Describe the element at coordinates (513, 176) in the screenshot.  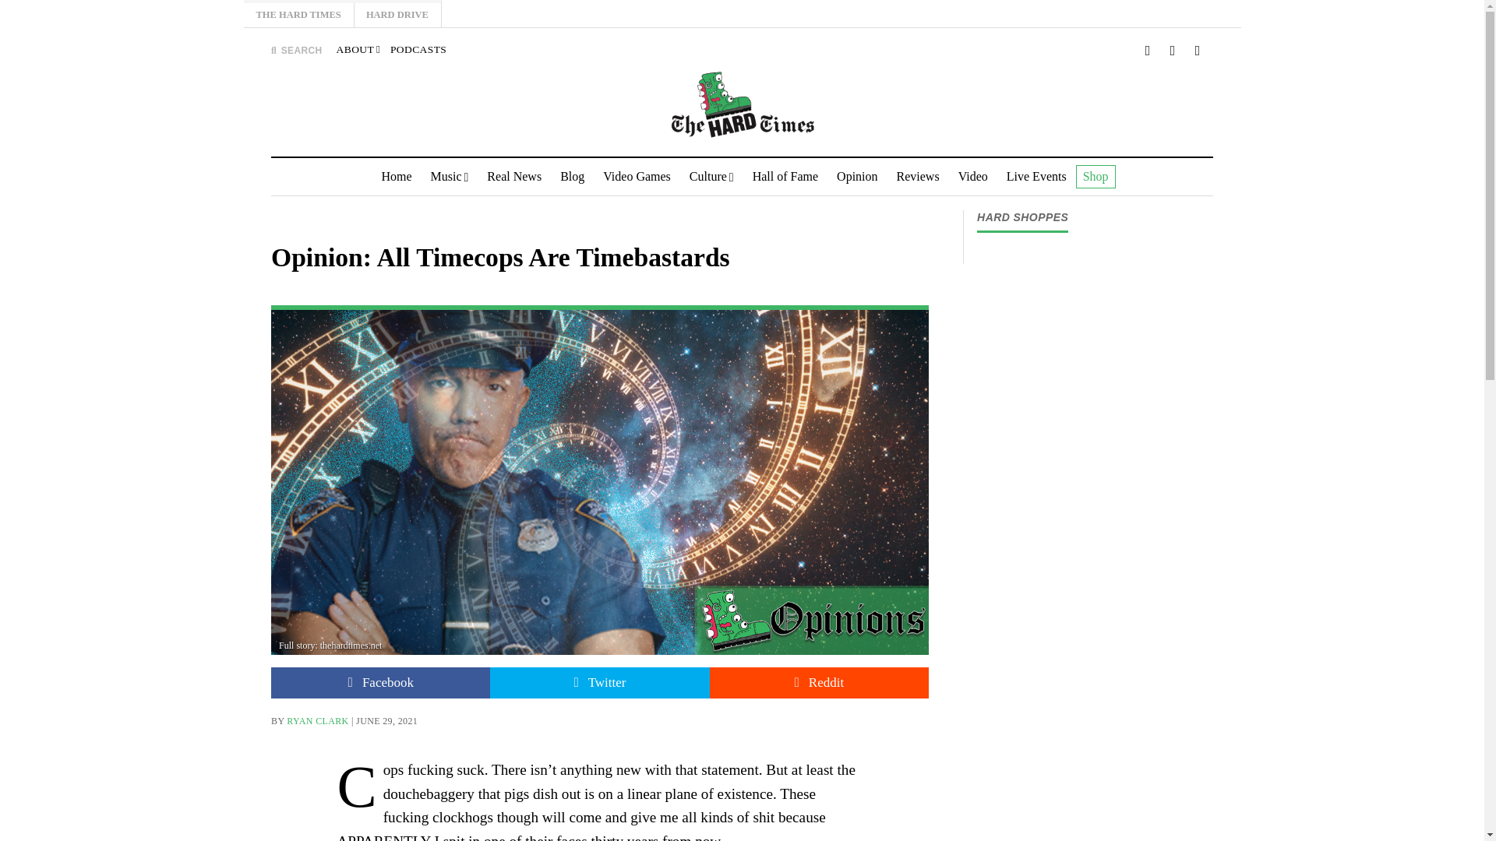
I see `Real News` at that location.